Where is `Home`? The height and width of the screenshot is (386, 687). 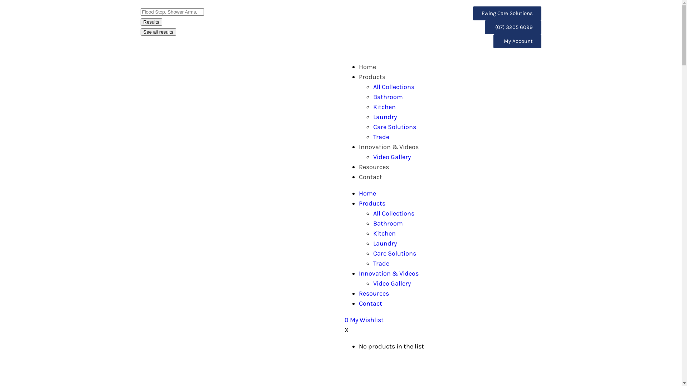 Home is located at coordinates (367, 67).